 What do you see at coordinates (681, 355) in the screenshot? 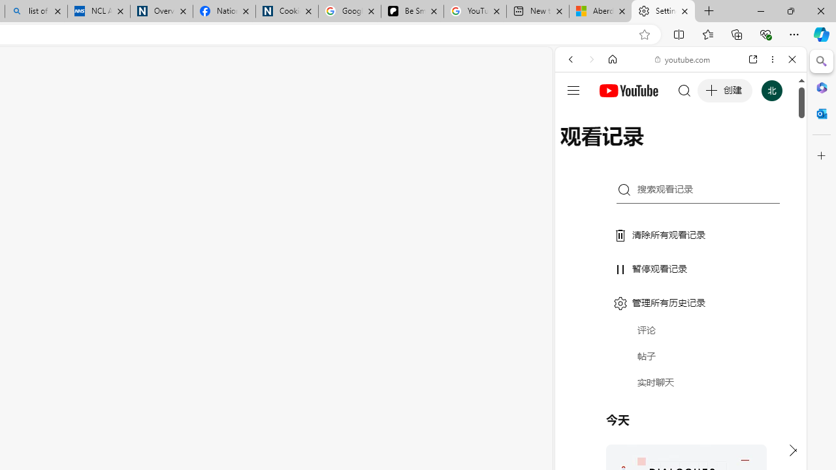
I see `Music` at bounding box center [681, 355].